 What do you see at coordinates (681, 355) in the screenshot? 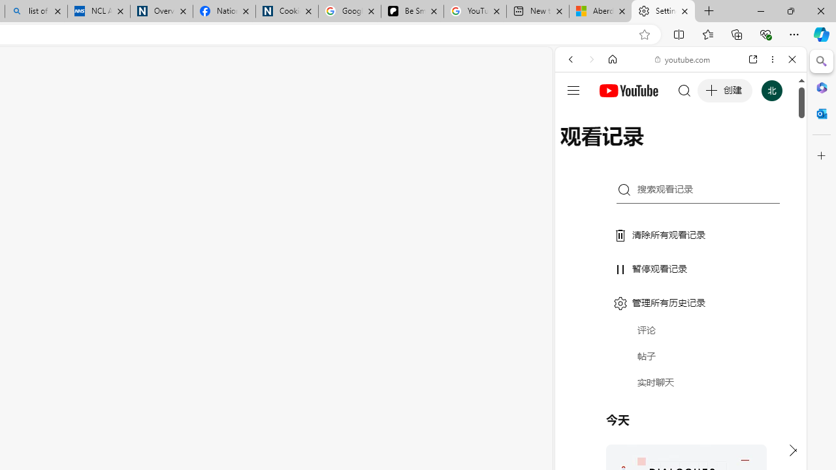
I see `Music` at bounding box center [681, 355].